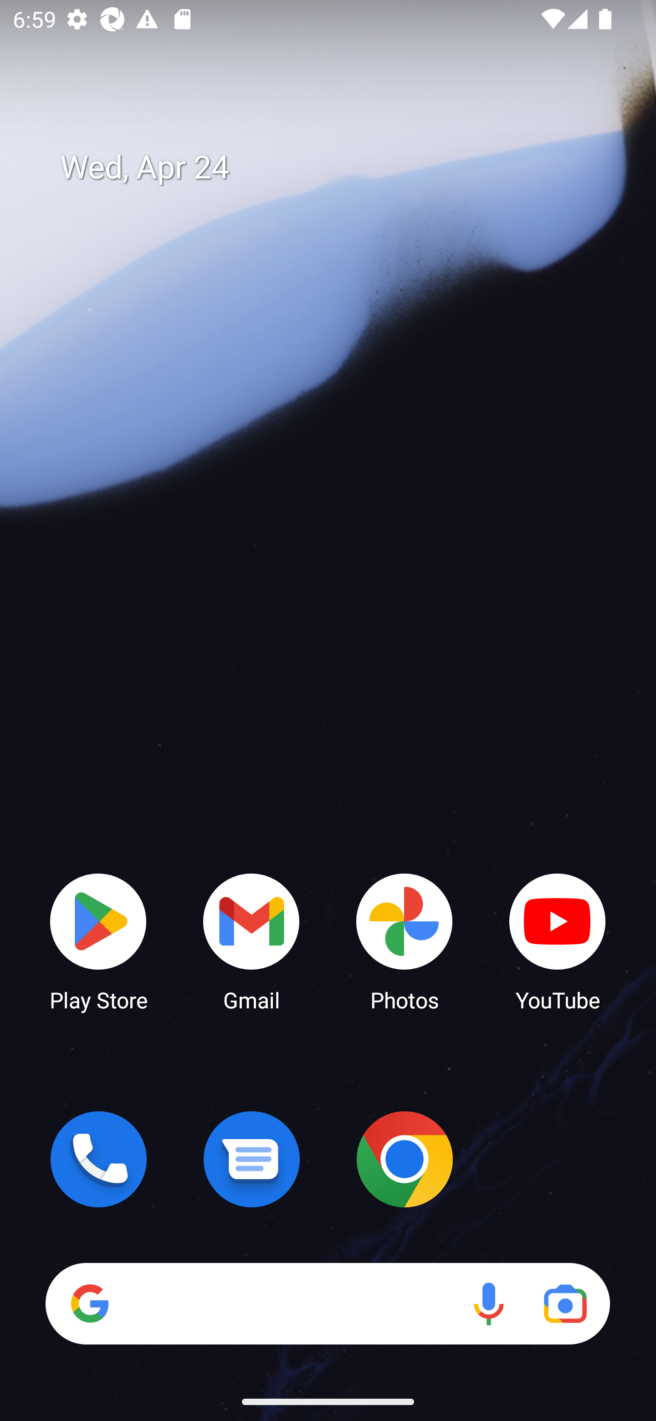  What do you see at coordinates (488, 1303) in the screenshot?
I see `Voice search` at bounding box center [488, 1303].